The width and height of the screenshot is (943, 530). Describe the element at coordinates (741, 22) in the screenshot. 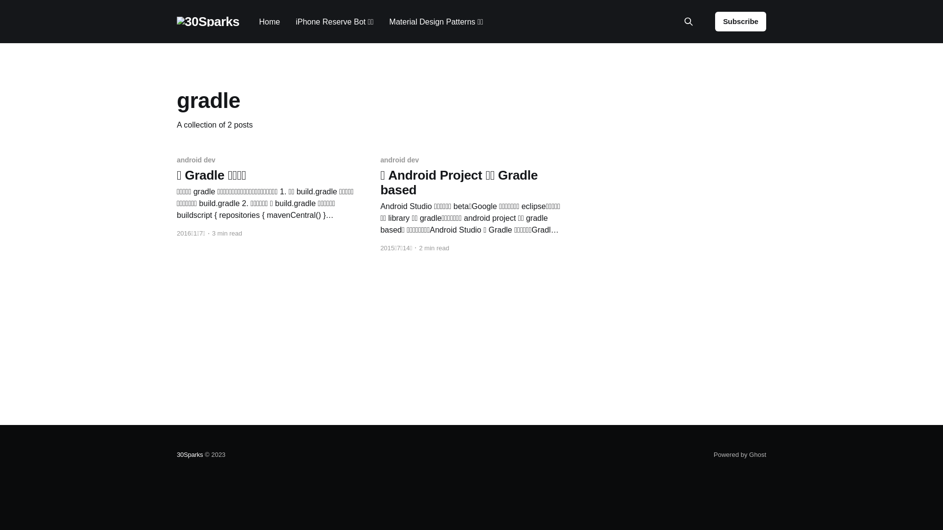

I see `Subscribe` at that location.